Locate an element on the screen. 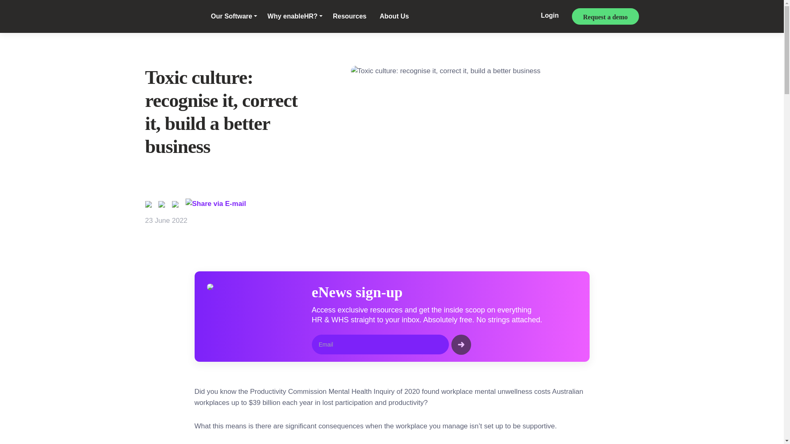 The height and width of the screenshot is (444, 790). Login is located at coordinates (550, 16).